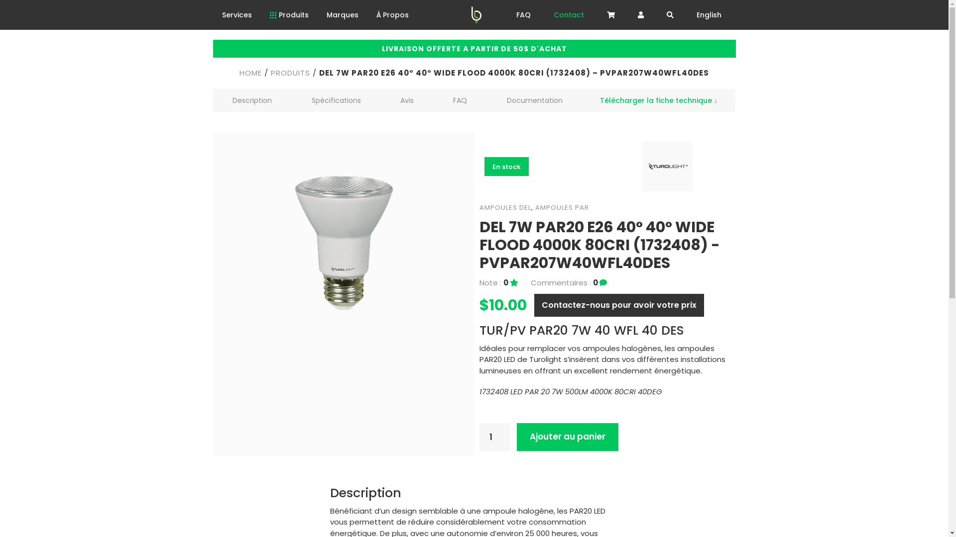 The width and height of the screenshot is (956, 537). What do you see at coordinates (289, 15) in the screenshot?
I see `Produits` at bounding box center [289, 15].